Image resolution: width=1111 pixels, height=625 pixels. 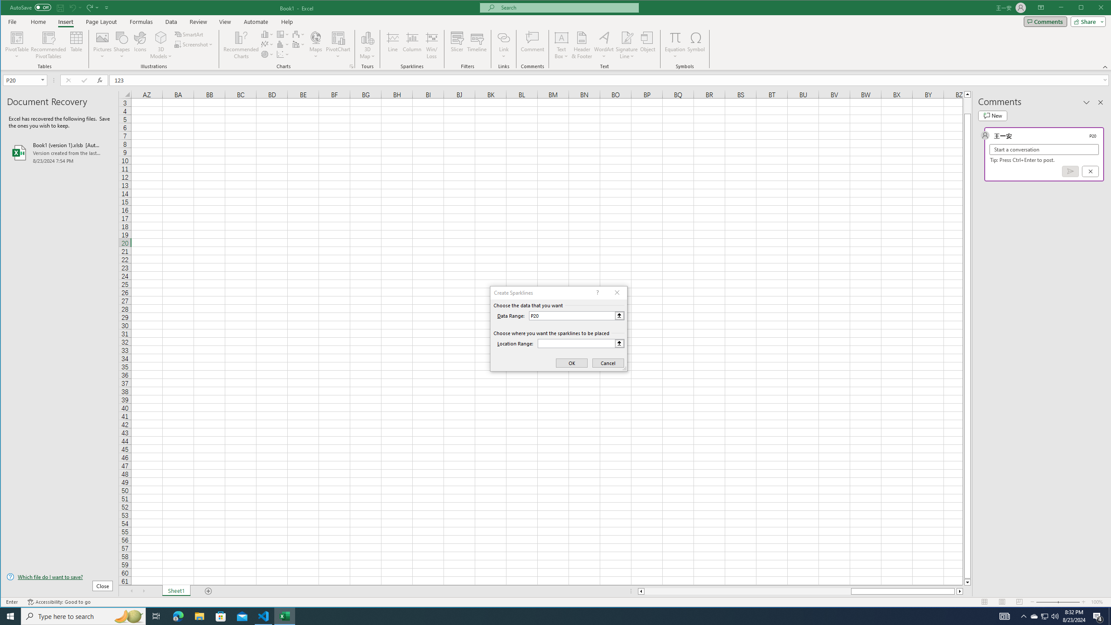 What do you see at coordinates (267, 54) in the screenshot?
I see `Insert Pie or Doughnut Chart` at bounding box center [267, 54].